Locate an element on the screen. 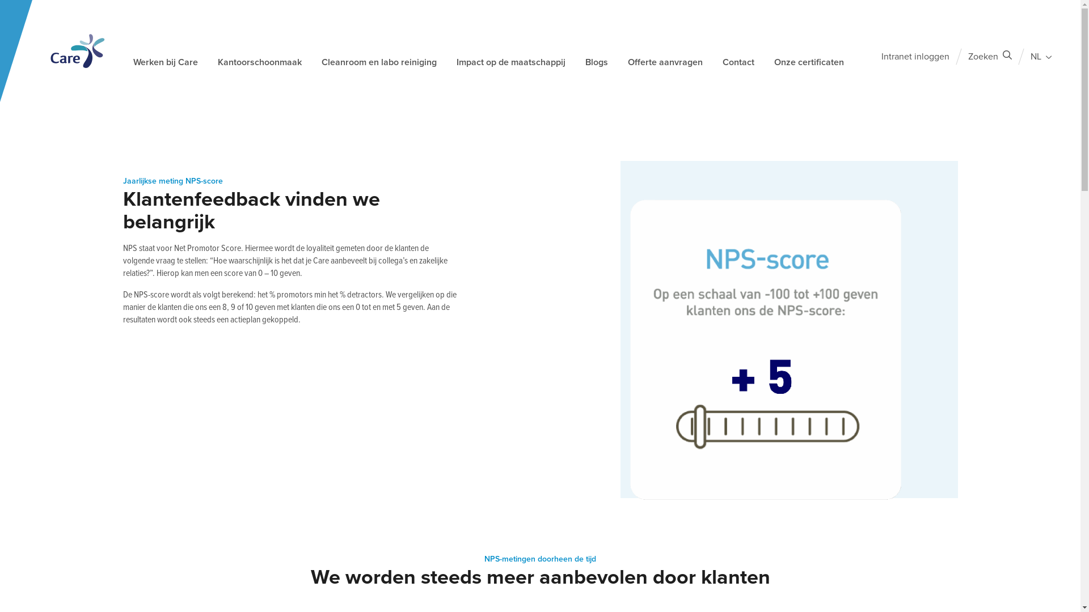 This screenshot has width=1089, height=612. Zoeken is located at coordinates (990, 57).